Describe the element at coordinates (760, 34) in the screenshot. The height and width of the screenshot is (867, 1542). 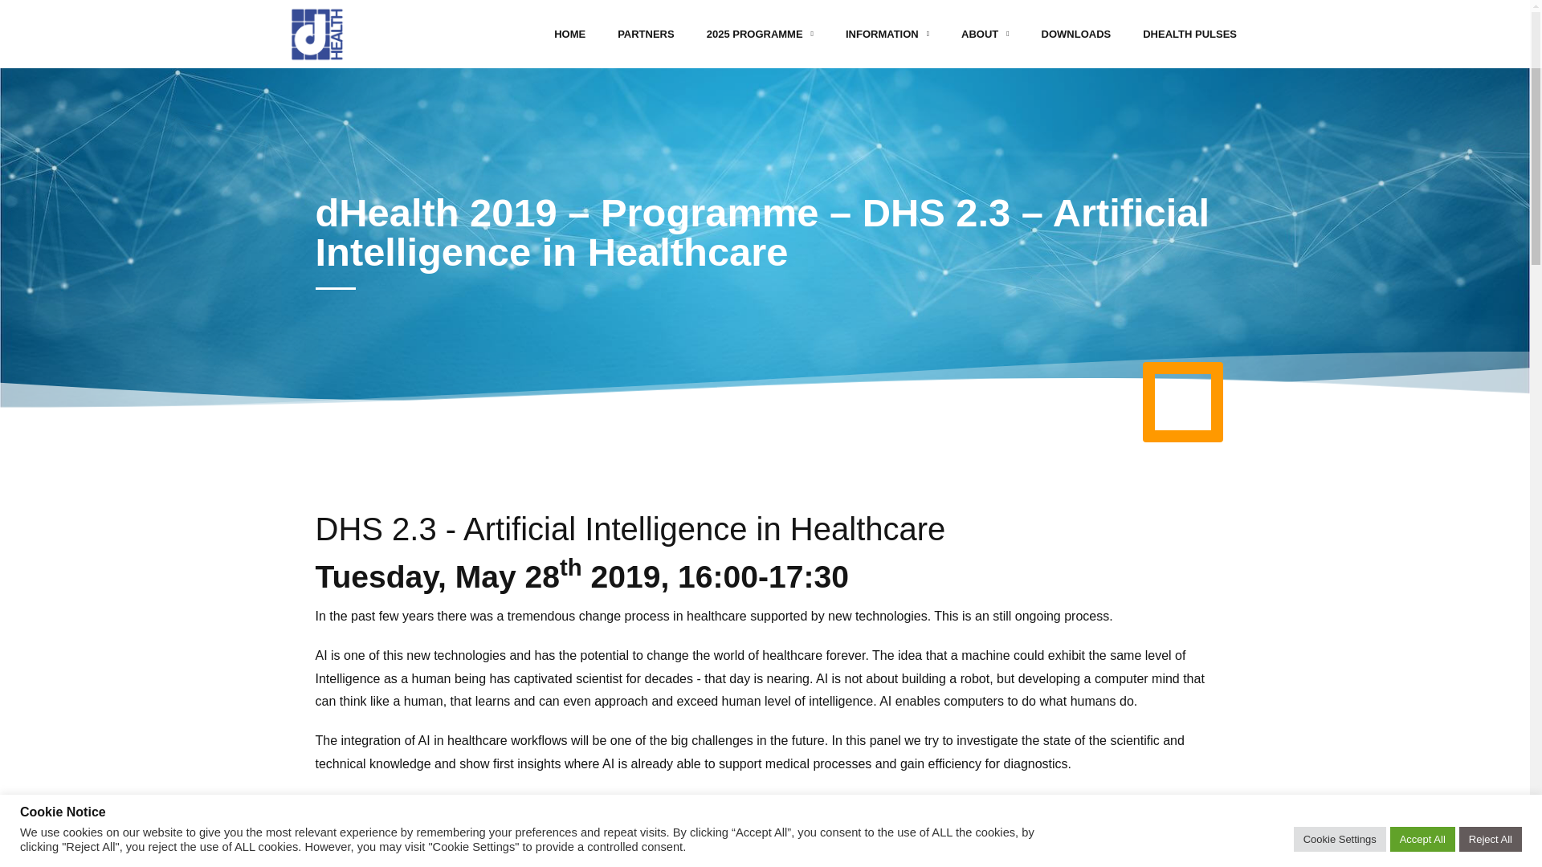
I see `2025 PROGRAMME` at that location.